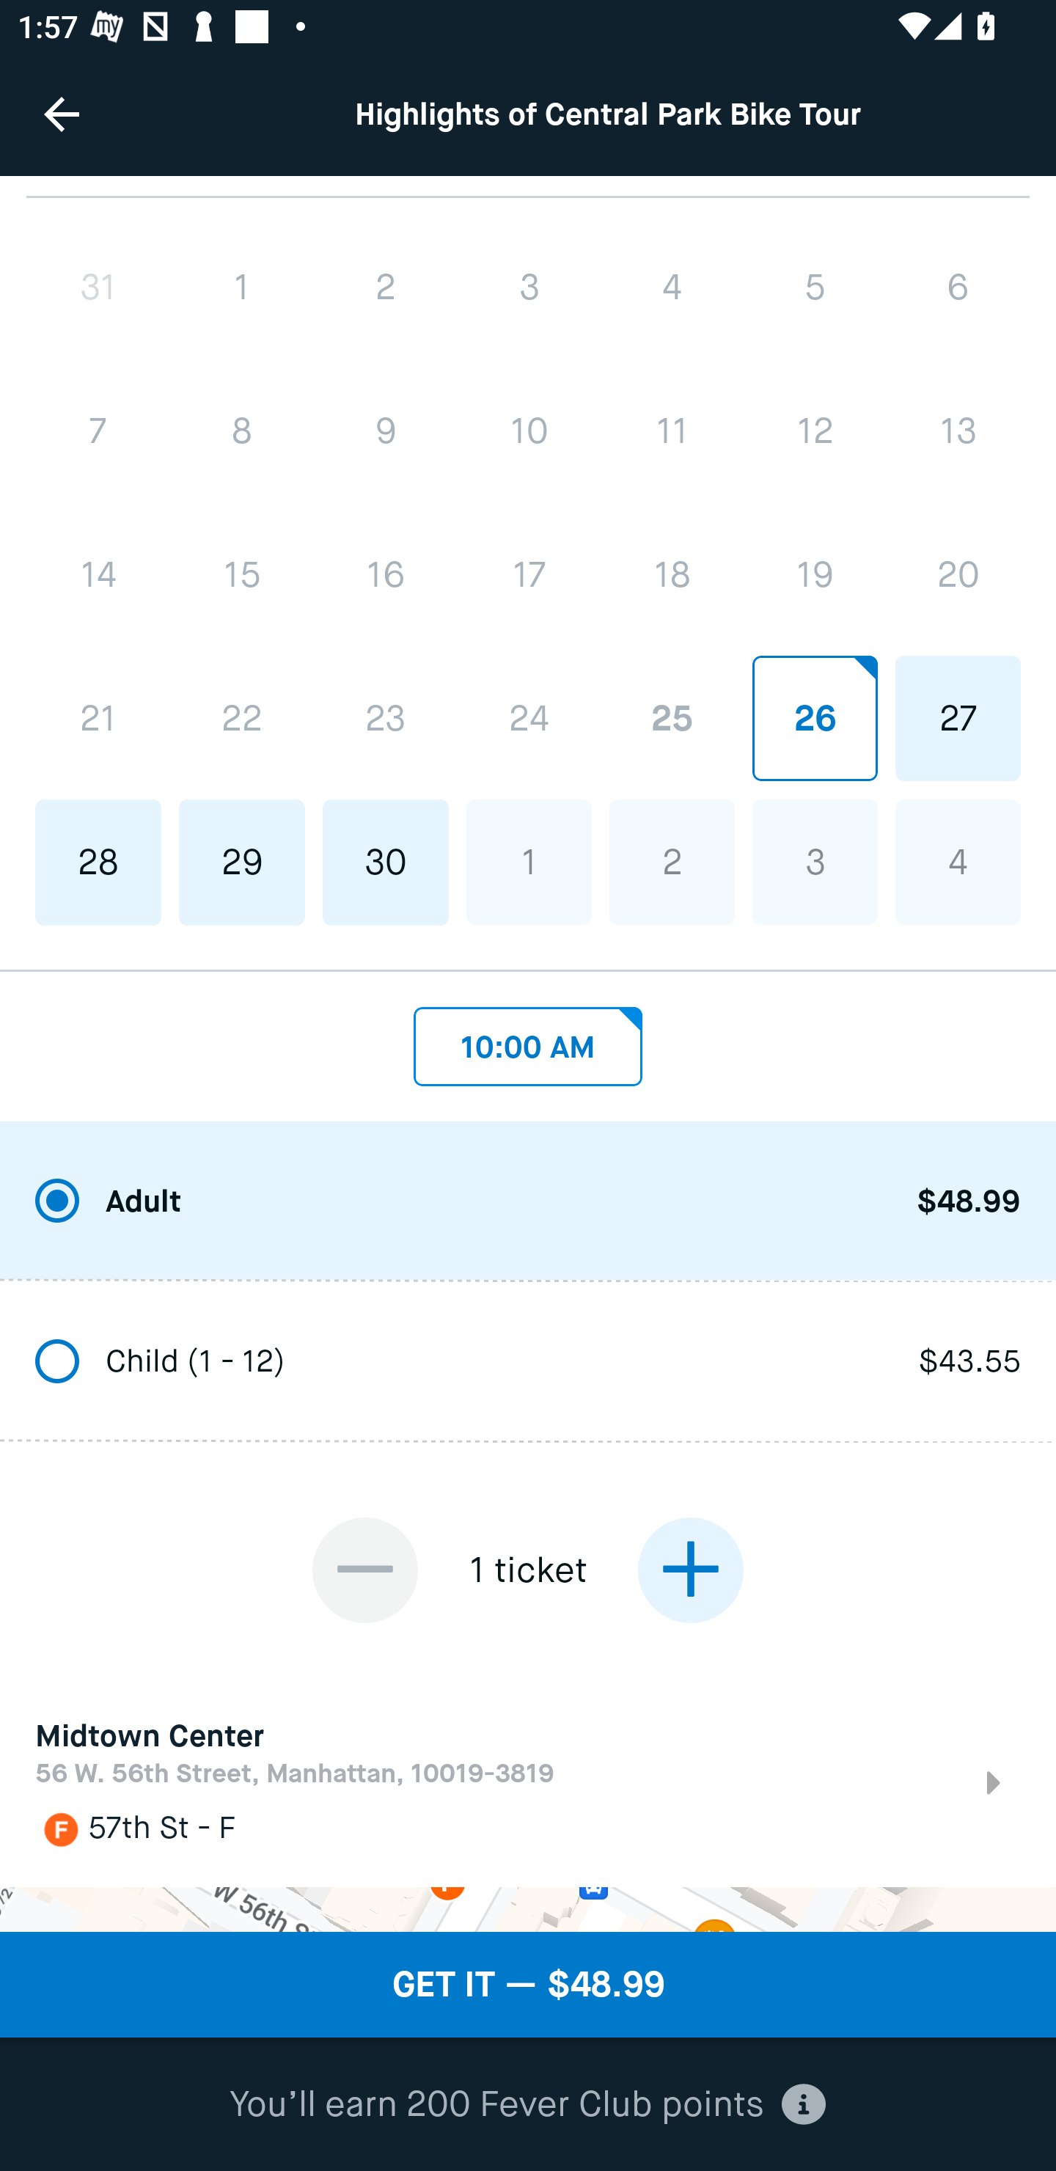 This screenshot has width=1056, height=2171. What do you see at coordinates (814, 575) in the screenshot?
I see `19` at bounding box center [814, 575].